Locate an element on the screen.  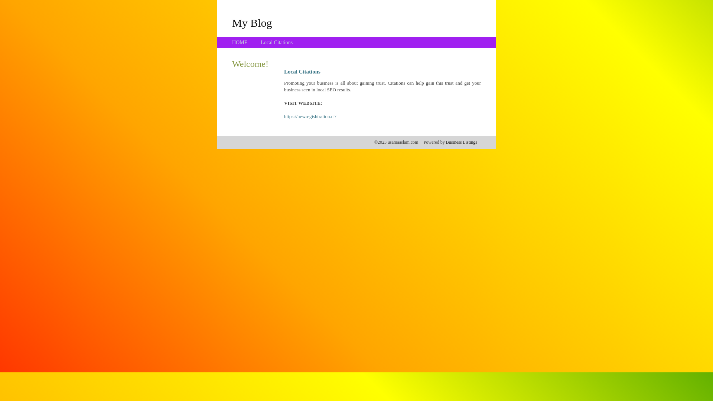
https://newregishtration.cf/ is located at coordinates (310, 117).